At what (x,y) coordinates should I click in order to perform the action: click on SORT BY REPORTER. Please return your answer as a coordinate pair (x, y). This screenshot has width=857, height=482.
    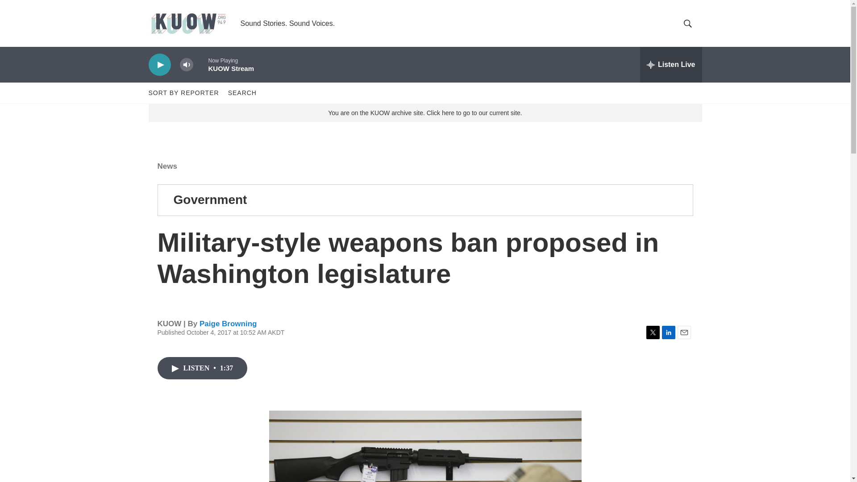
    Looking at the image, I should click on (183, 93).